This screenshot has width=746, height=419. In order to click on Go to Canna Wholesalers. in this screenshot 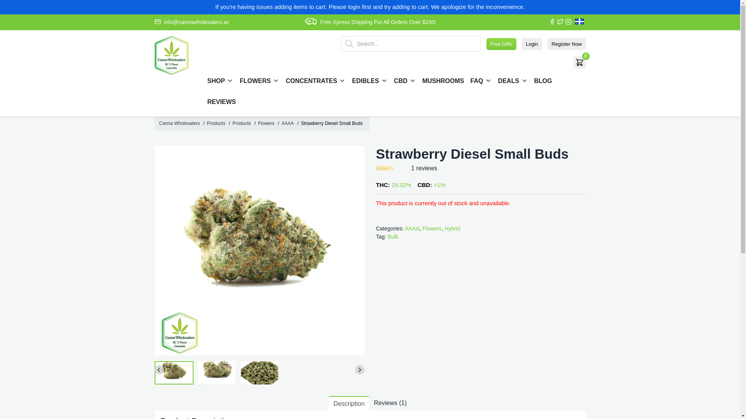, I will do `click(180, 123)`.